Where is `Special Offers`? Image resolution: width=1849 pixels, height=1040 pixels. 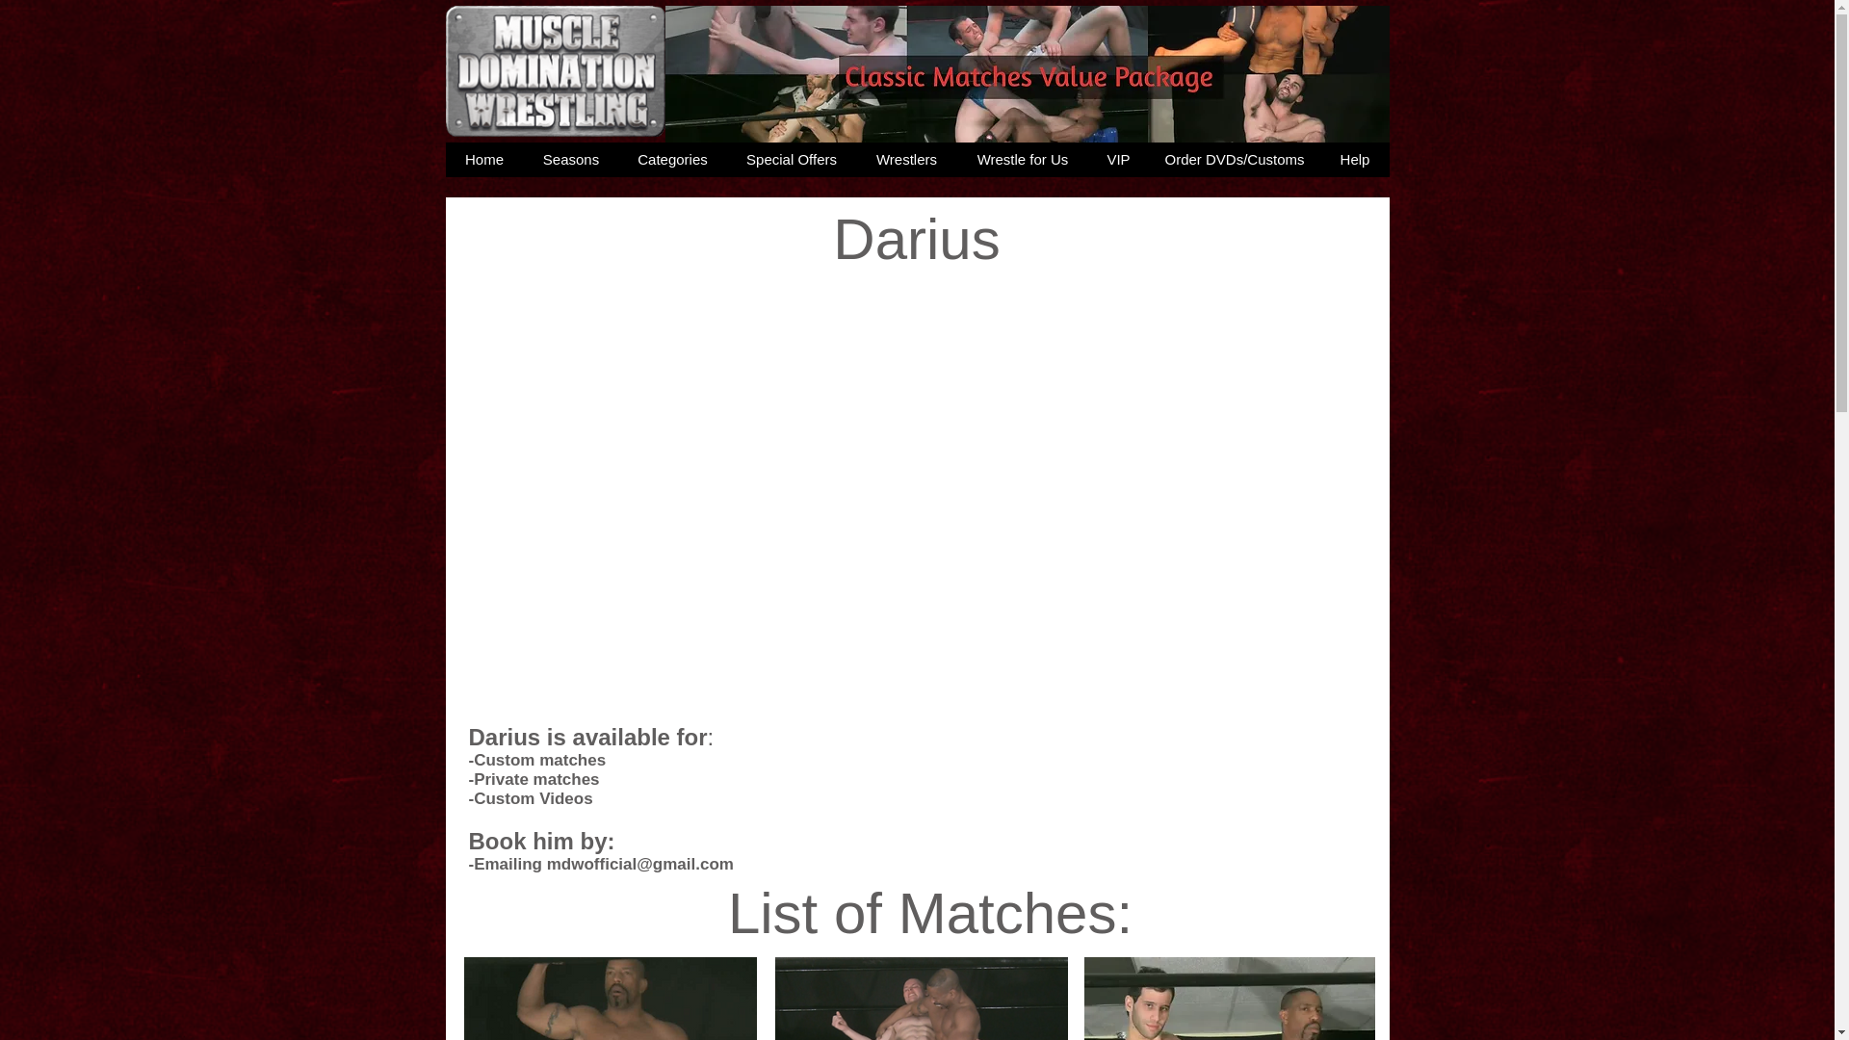 Special Offers is located at coordinates (790, 159).